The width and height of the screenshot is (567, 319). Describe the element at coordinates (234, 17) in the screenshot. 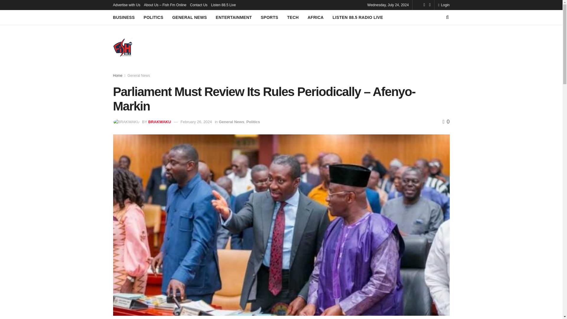

I see `ENTERTAINMENT` at that location.